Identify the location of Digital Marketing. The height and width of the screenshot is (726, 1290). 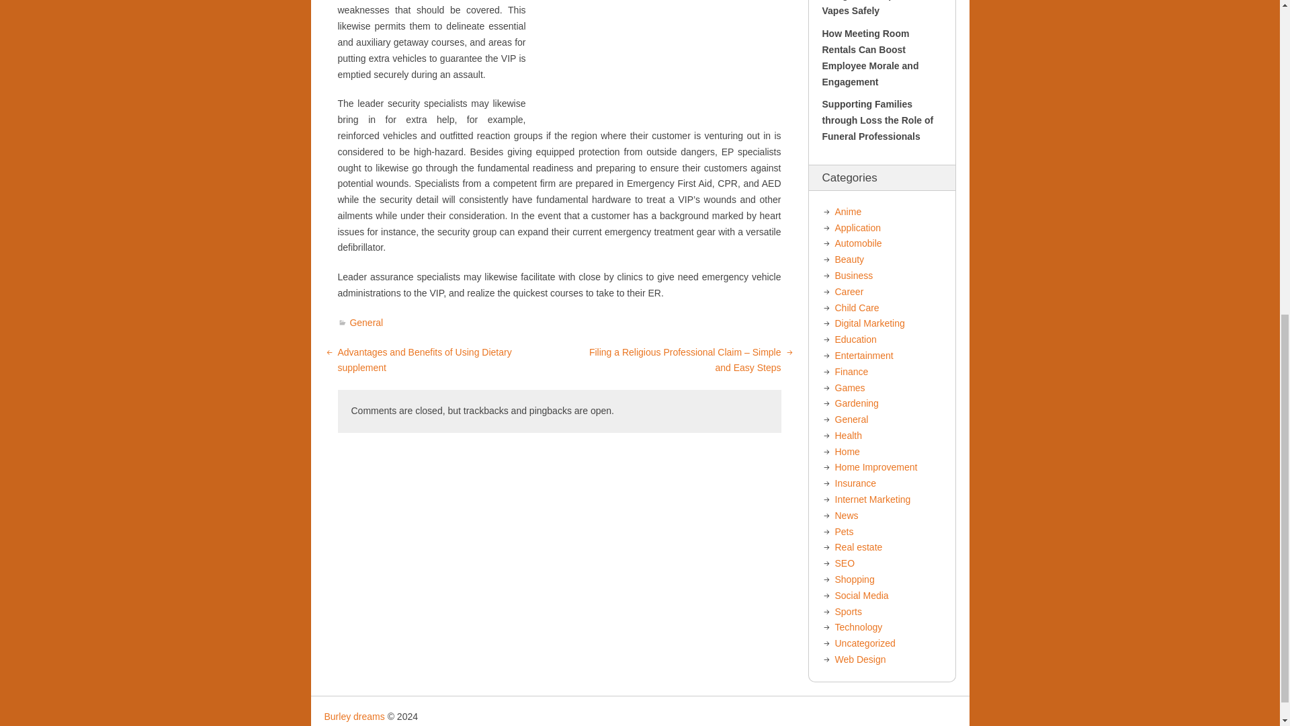
(869, 323).